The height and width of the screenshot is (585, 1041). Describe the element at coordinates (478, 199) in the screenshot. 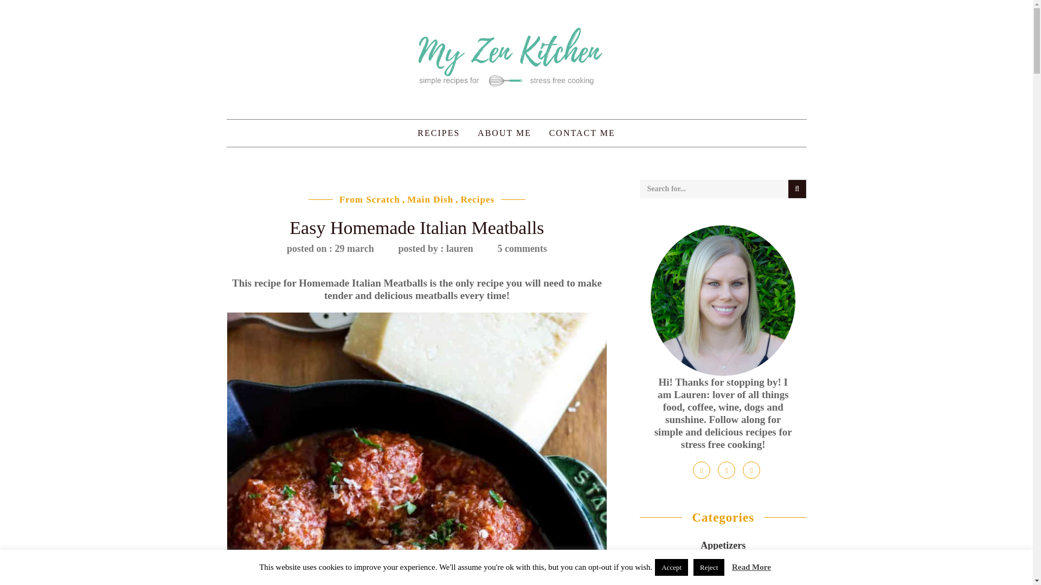

I see `Recipes` at that location.